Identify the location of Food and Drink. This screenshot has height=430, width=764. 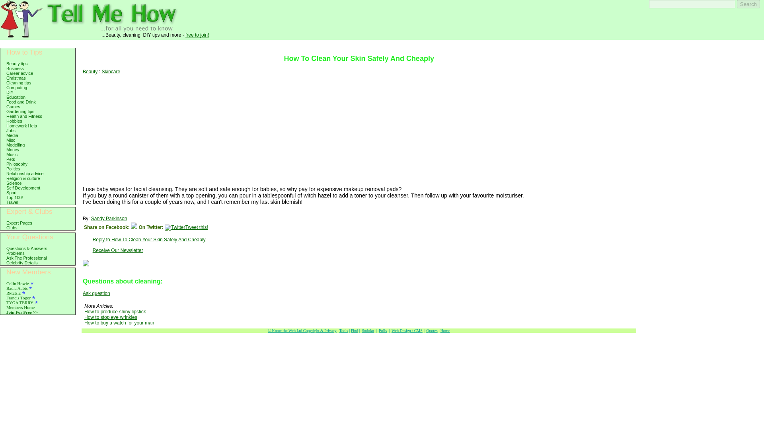
(21, 102).